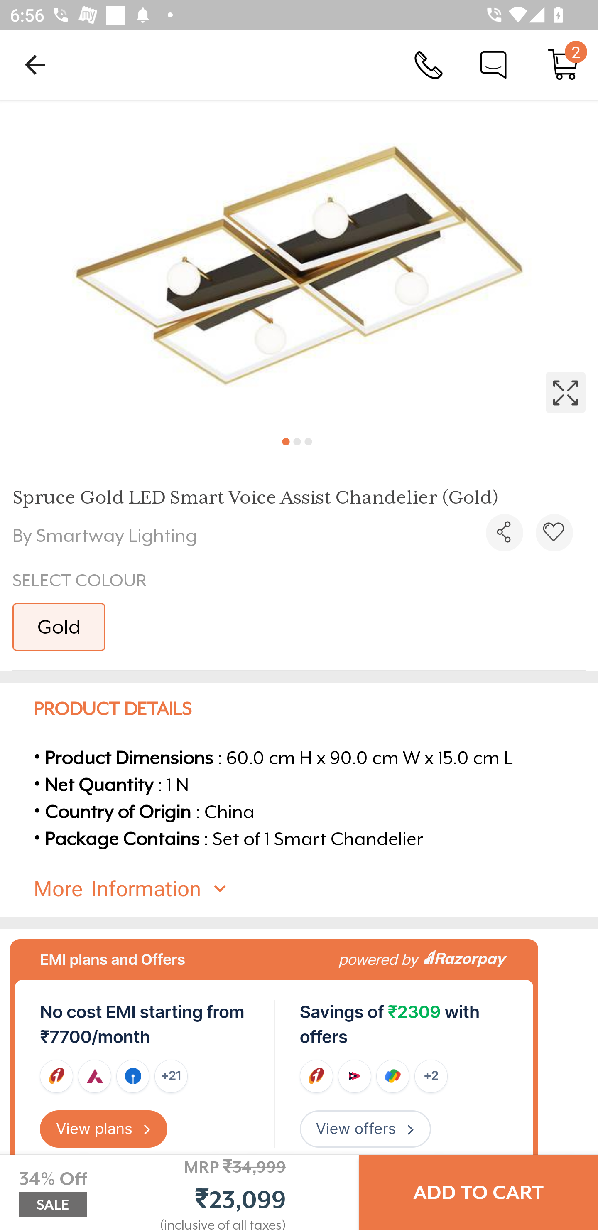  I want to click on ADD TO CART, so click(478, 1193).